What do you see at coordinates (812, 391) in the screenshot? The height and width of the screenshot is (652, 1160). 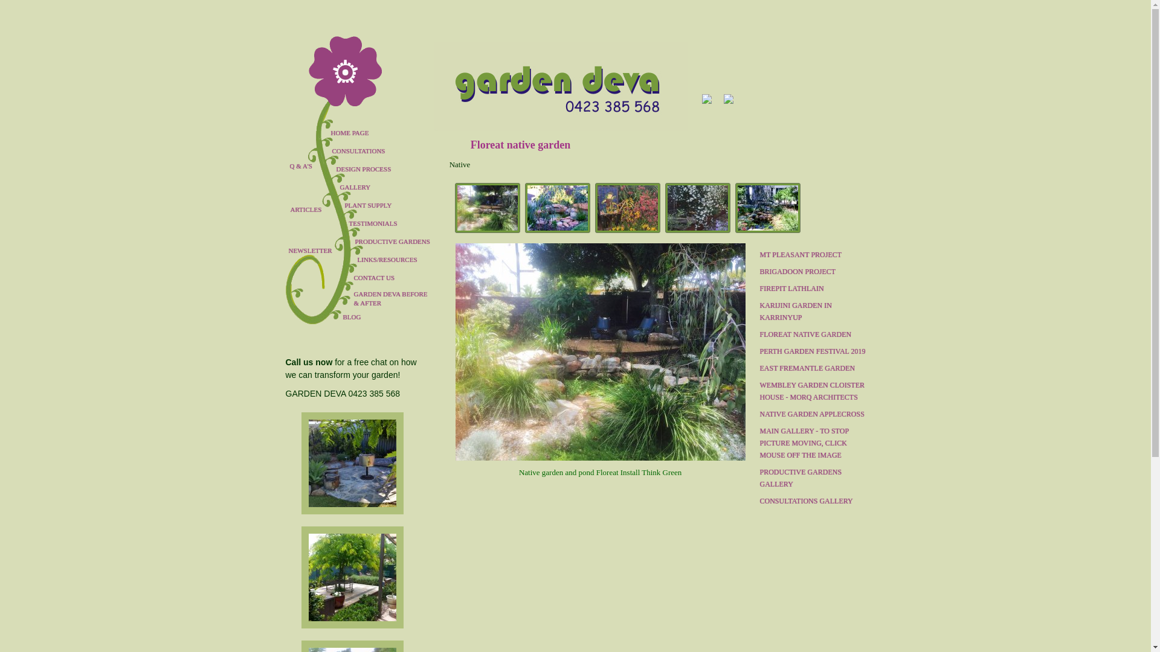 I see `WEMBLEY GARDEN CLOISTER HOUSE - MORQ ARCHITECTS` at bounding box center [812, 391].